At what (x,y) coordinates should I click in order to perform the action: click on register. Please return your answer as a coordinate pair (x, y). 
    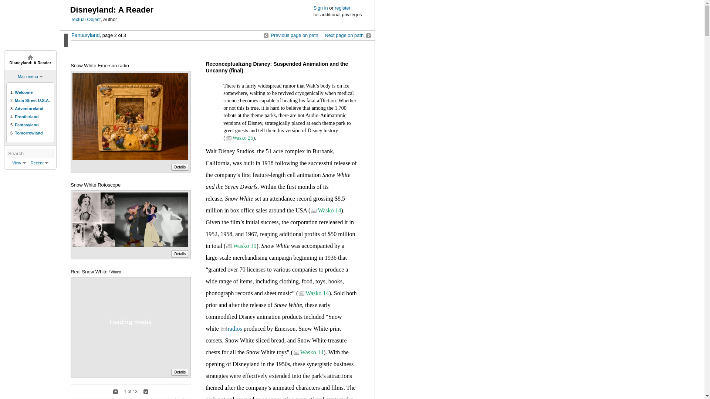
    Looking at the image, I should click on (342, 8).